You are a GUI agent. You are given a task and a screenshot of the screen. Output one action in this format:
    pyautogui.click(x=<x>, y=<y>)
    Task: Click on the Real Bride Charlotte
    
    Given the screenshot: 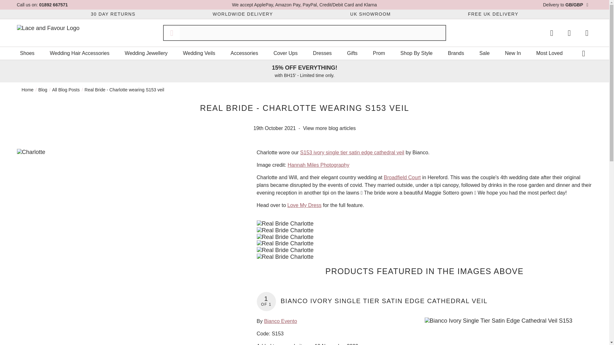 What is the action you would take?
    pyautogui.click(x=424, y=230)
    